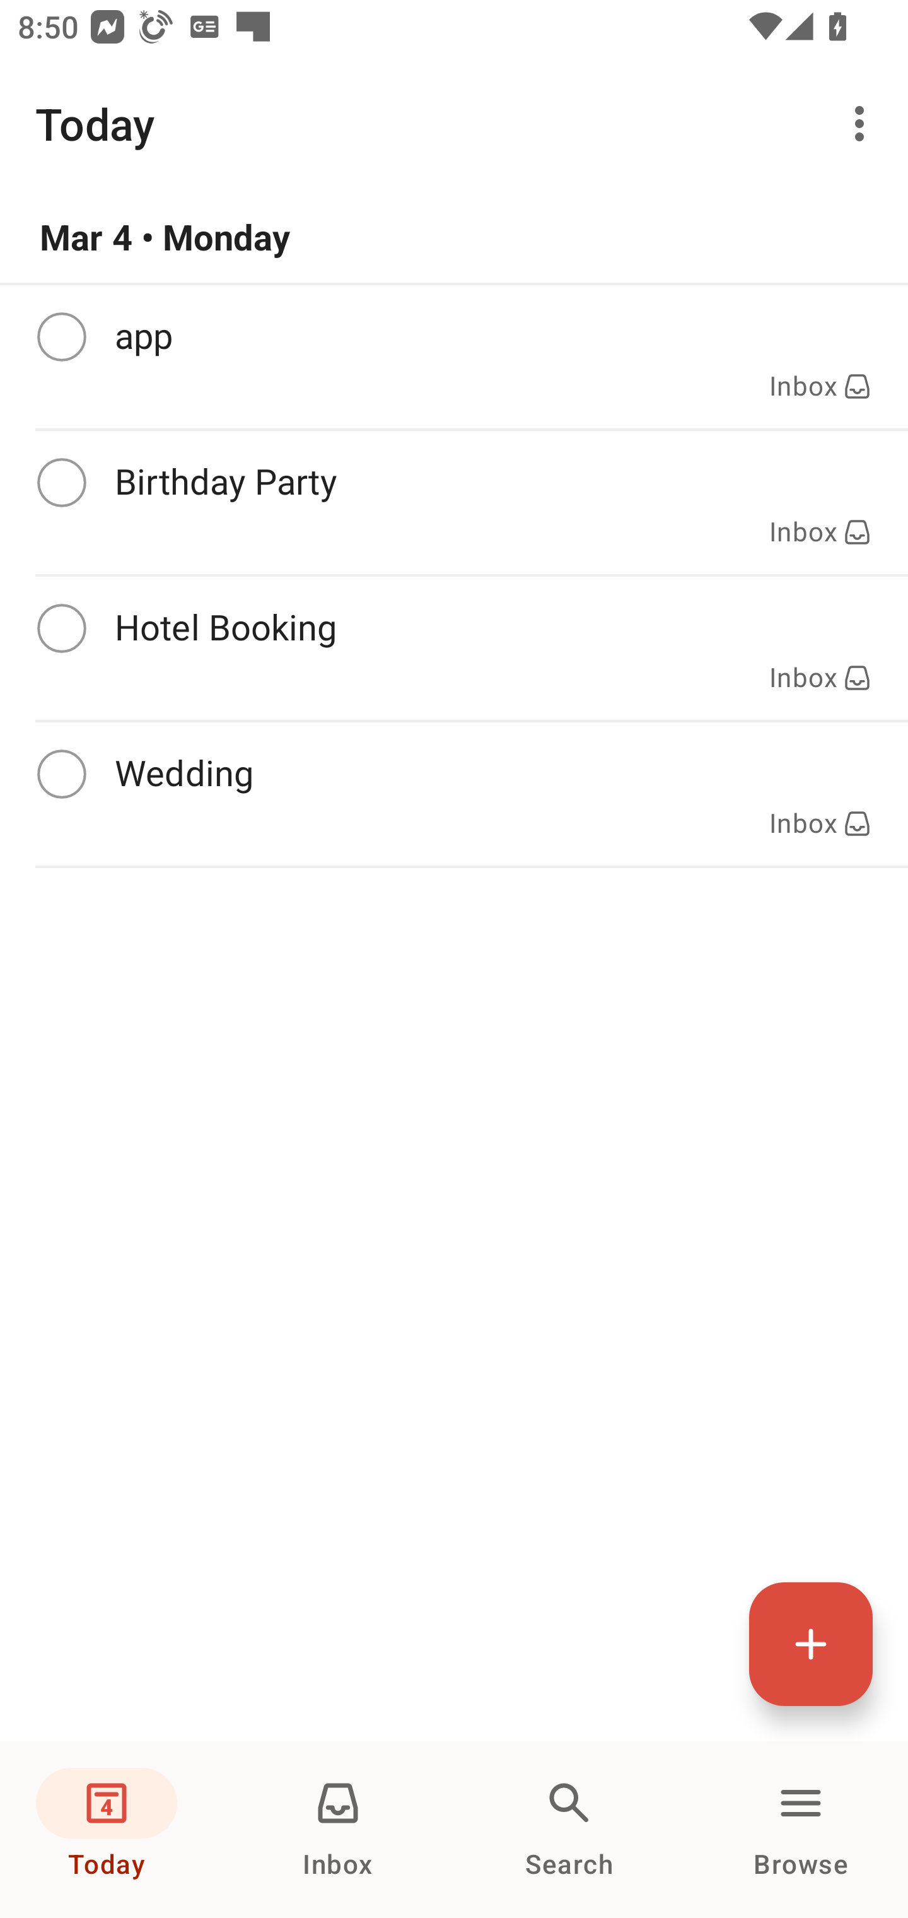 This screenshot has height=1918, width=908. Describe the element at coordinates (864, 124) in the screenshot. I see `More options` at that location.